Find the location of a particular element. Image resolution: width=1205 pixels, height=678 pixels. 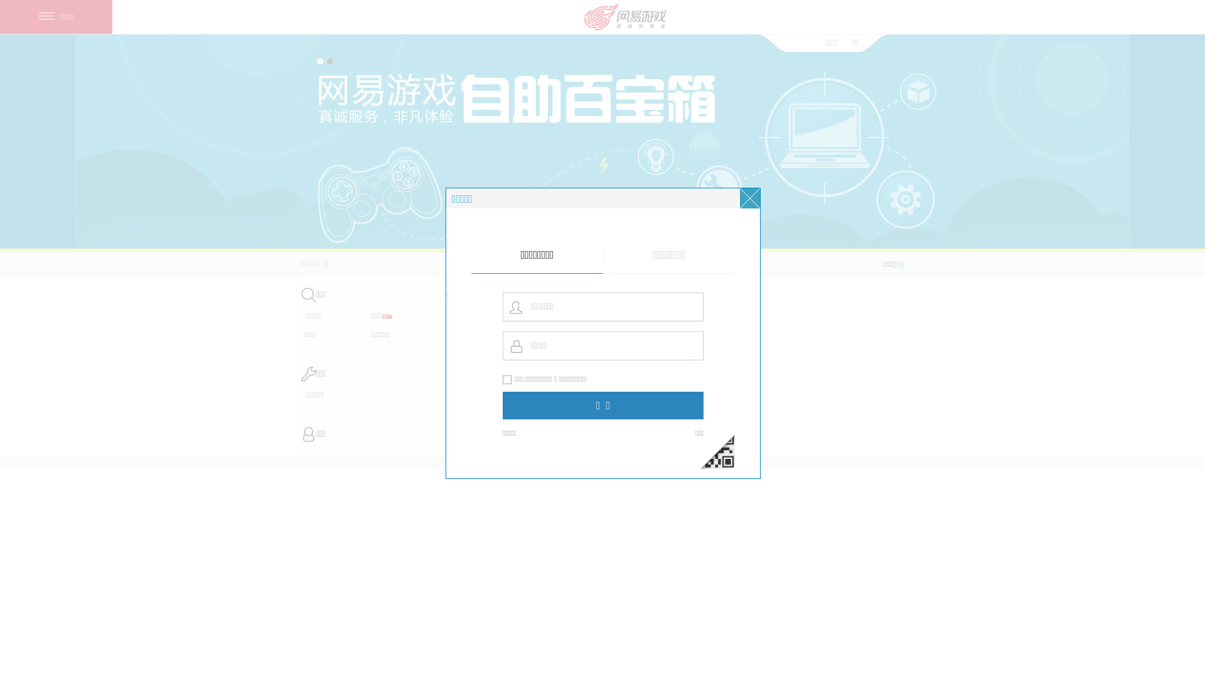

0 is located at coordinates (361, 272).